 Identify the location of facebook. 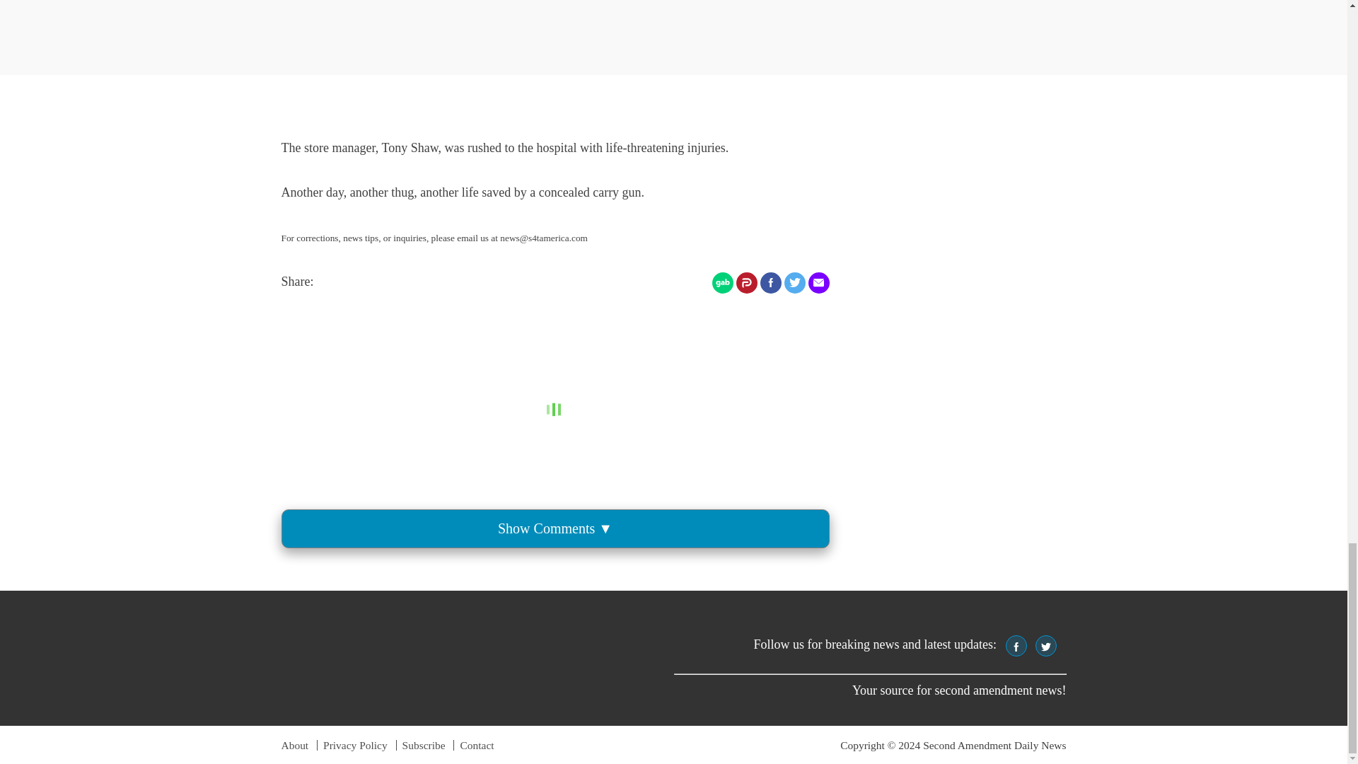
(1016, 647).